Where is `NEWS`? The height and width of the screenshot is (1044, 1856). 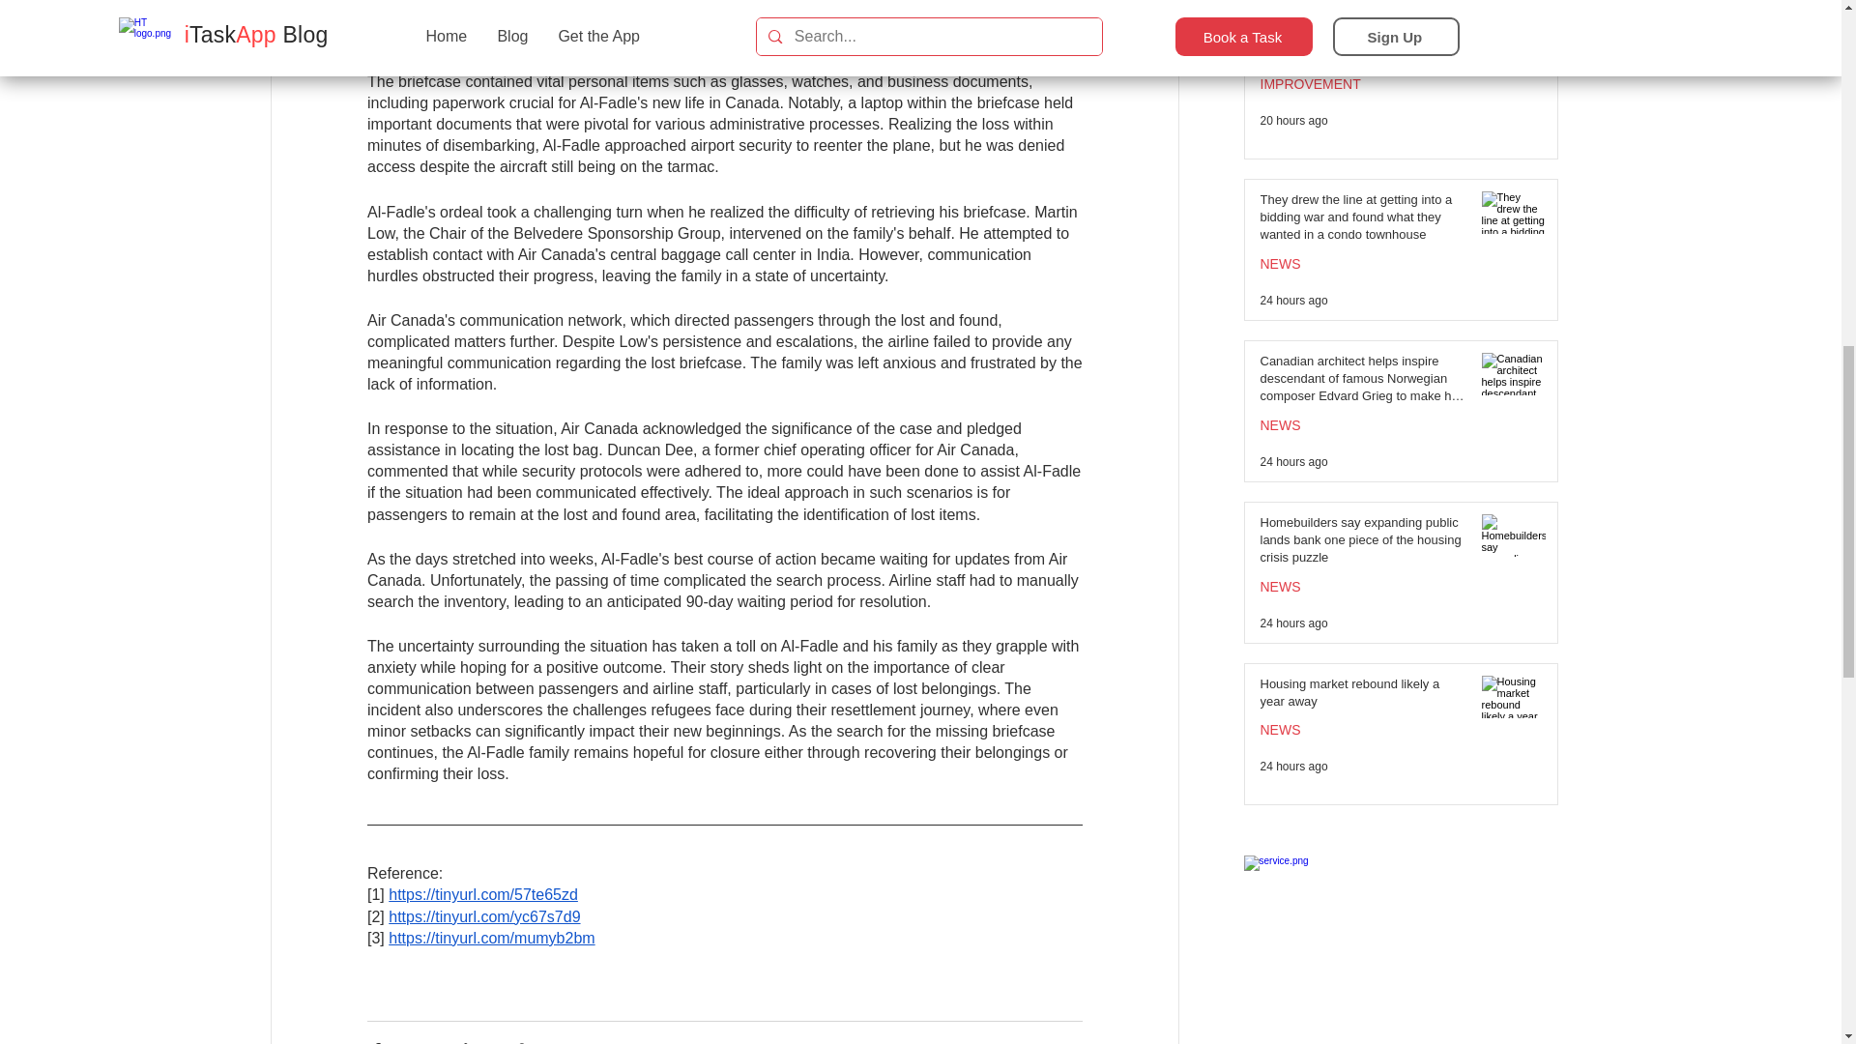
NEWS is located at coordinates (1061, 1042).